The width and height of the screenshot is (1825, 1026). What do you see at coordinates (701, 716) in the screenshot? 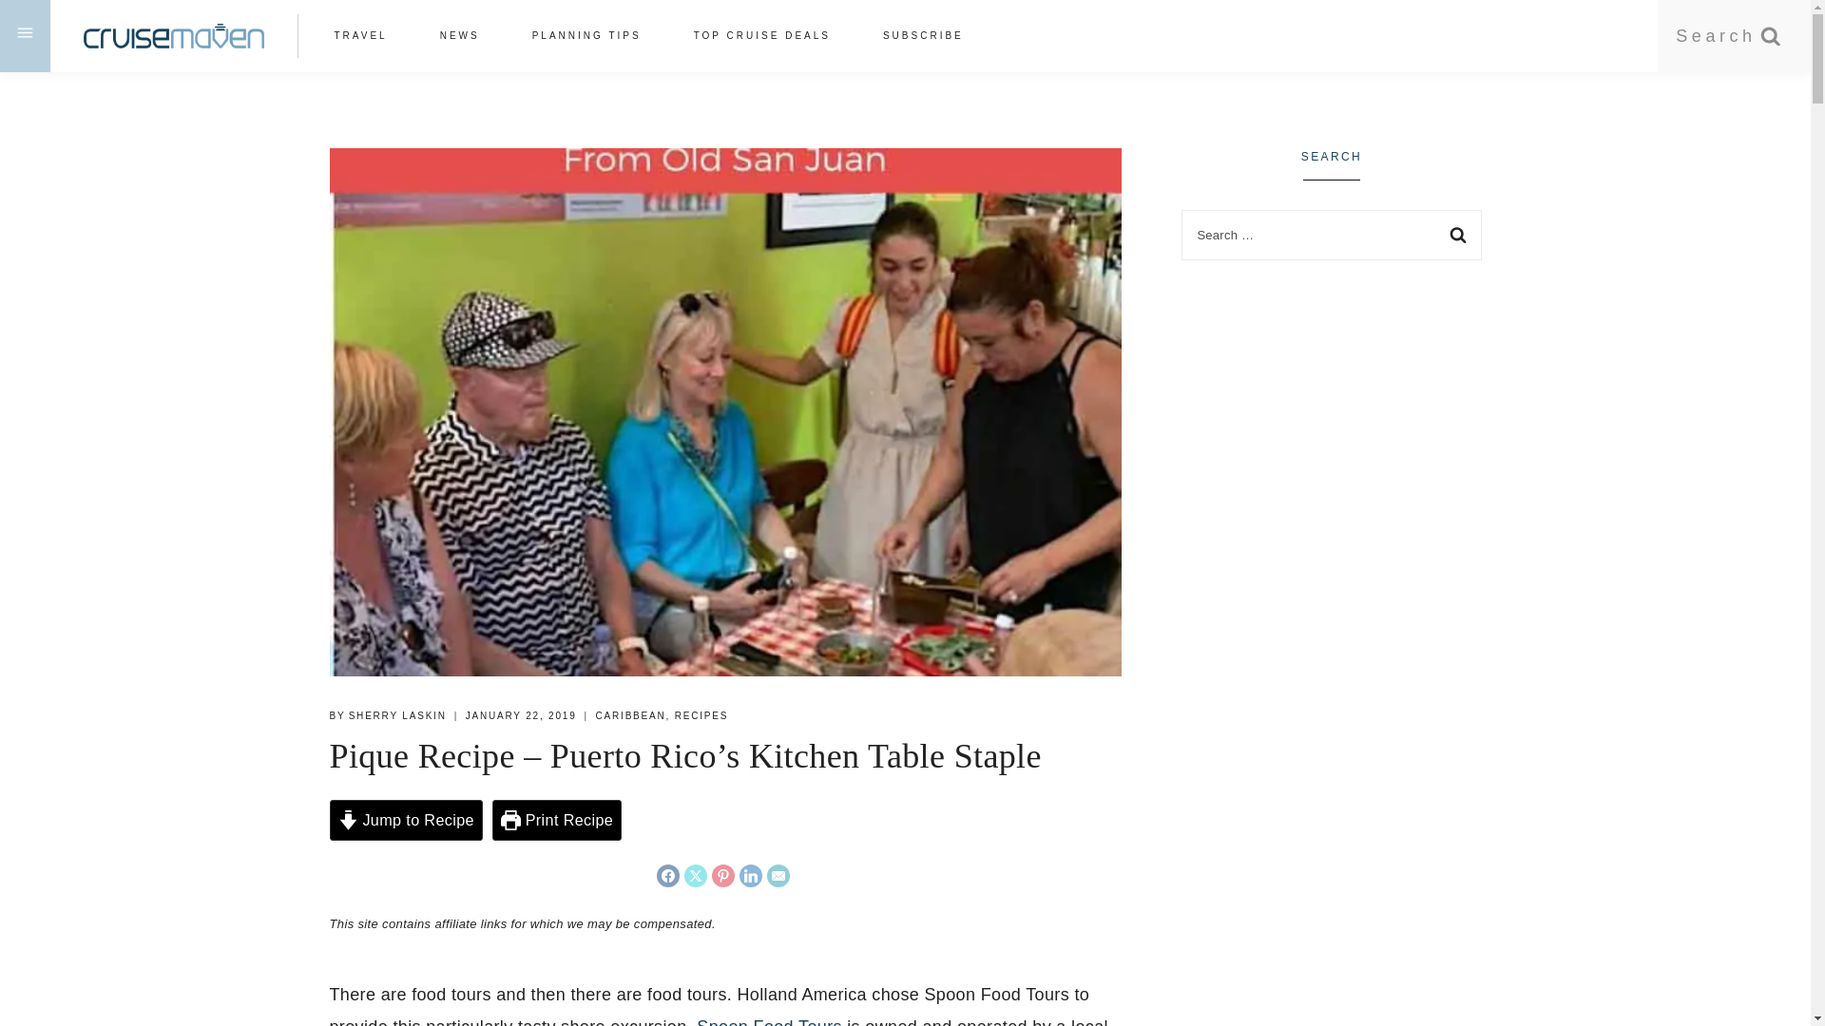
I see `RECIPES` at bounding box center [701, 716].